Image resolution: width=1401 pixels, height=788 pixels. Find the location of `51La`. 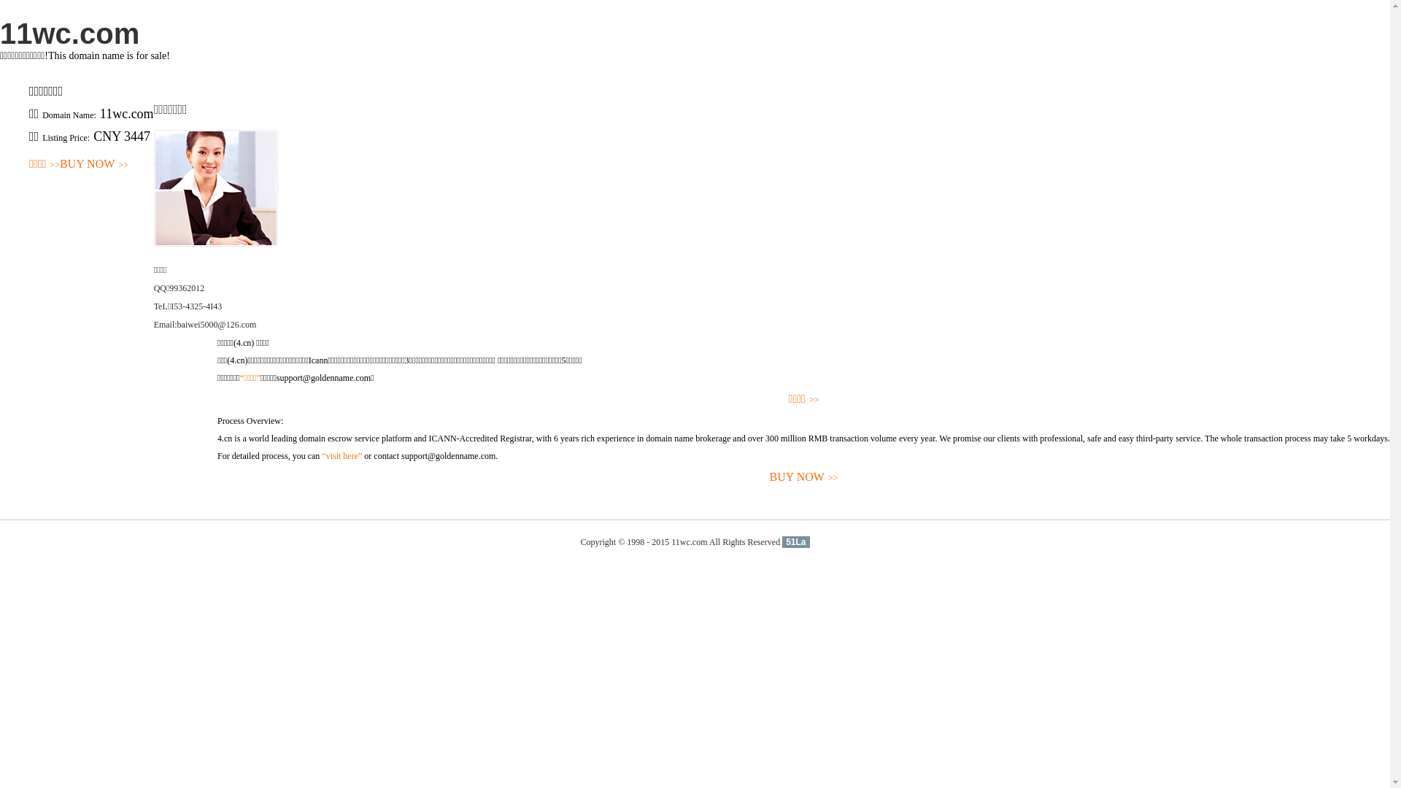

51La is located at coordinates (795, 542).